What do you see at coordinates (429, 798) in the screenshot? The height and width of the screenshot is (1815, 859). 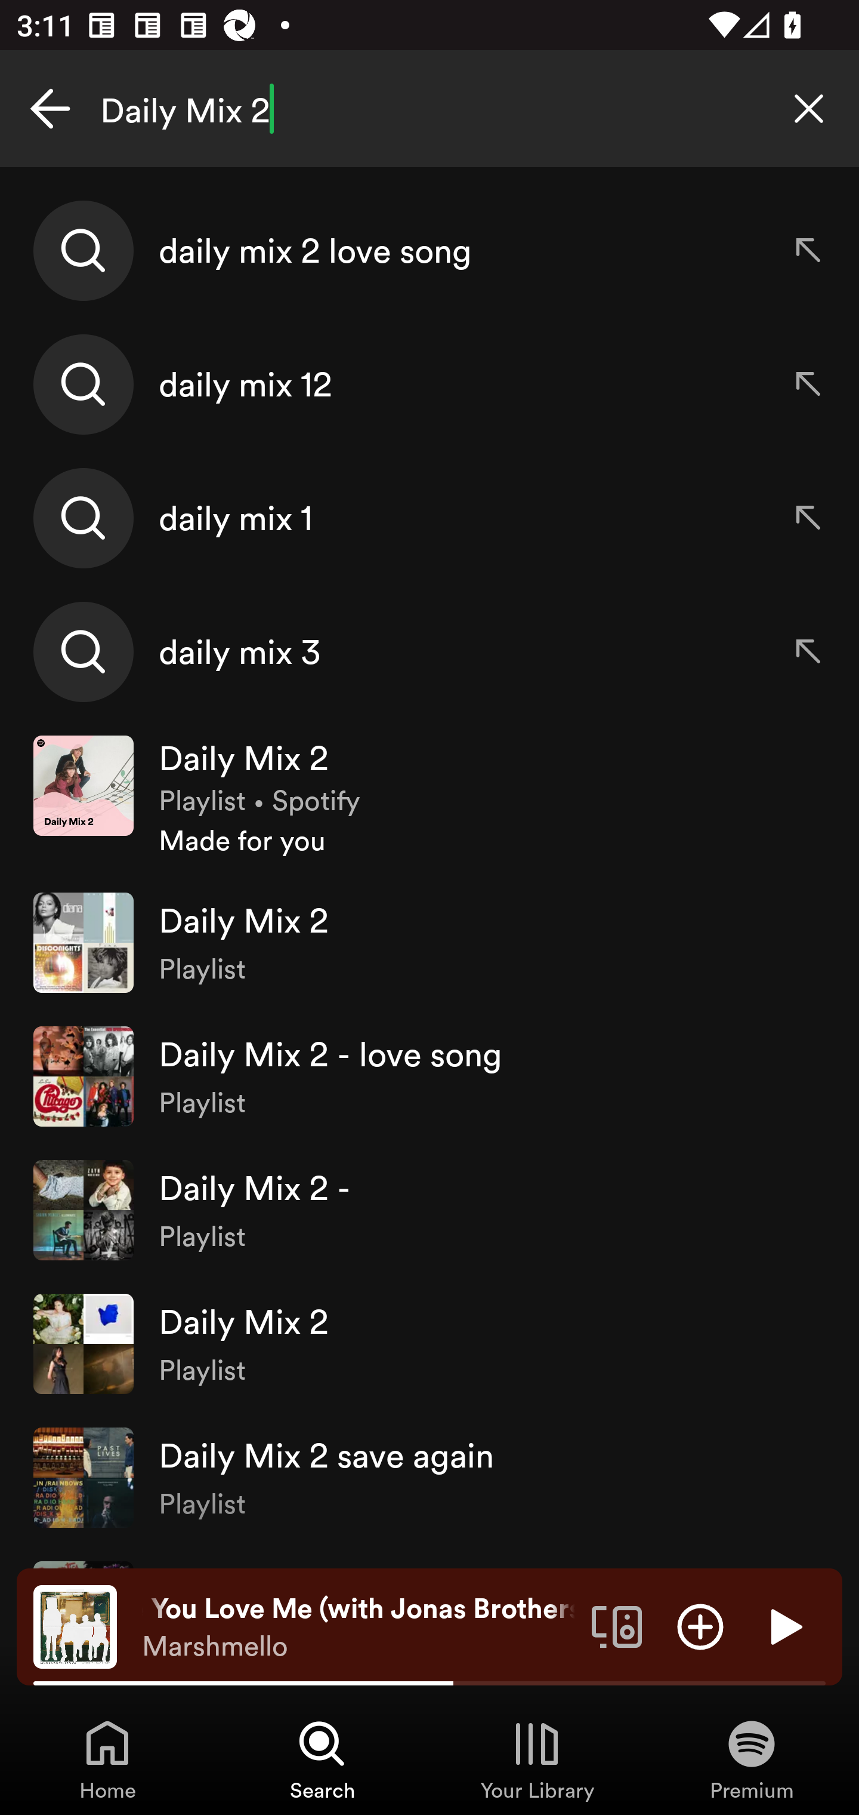 I see `Daily Mix 2 Playlist • Spotify Made for you` at bounding box center [429, 798].